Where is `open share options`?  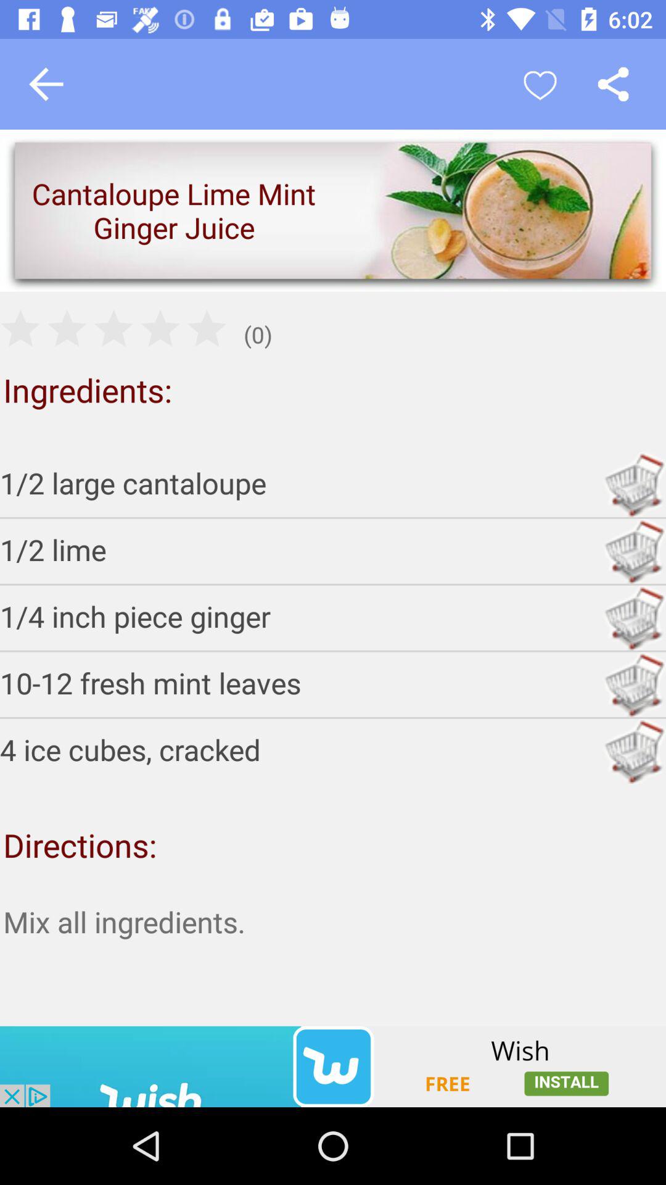 open share options is located at coordinates (613, 84).